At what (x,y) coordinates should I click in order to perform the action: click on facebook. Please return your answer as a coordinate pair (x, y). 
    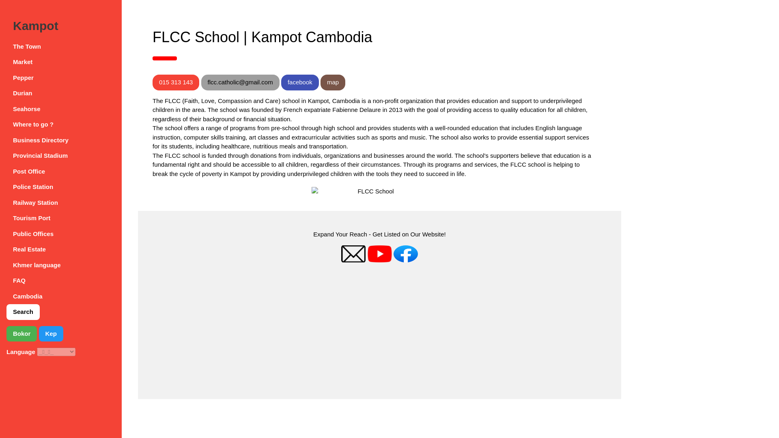
    Looking at the image, I should click on (300, 82).